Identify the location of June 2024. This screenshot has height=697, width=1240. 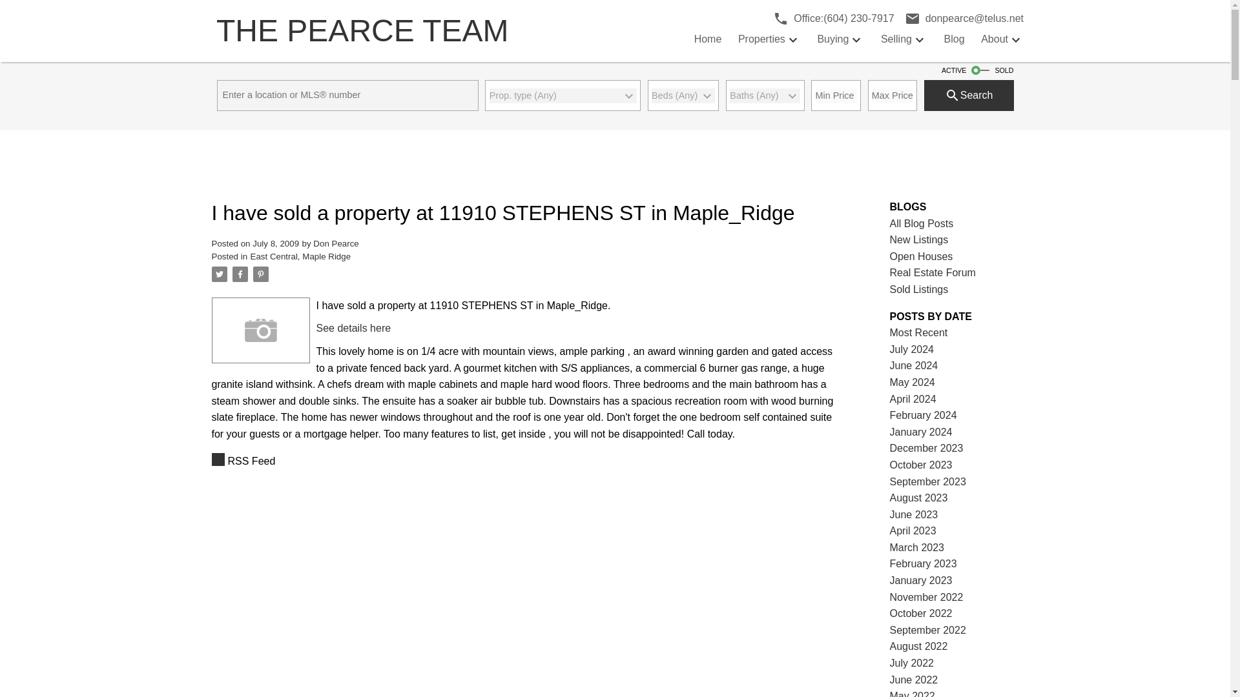
(914, 365).